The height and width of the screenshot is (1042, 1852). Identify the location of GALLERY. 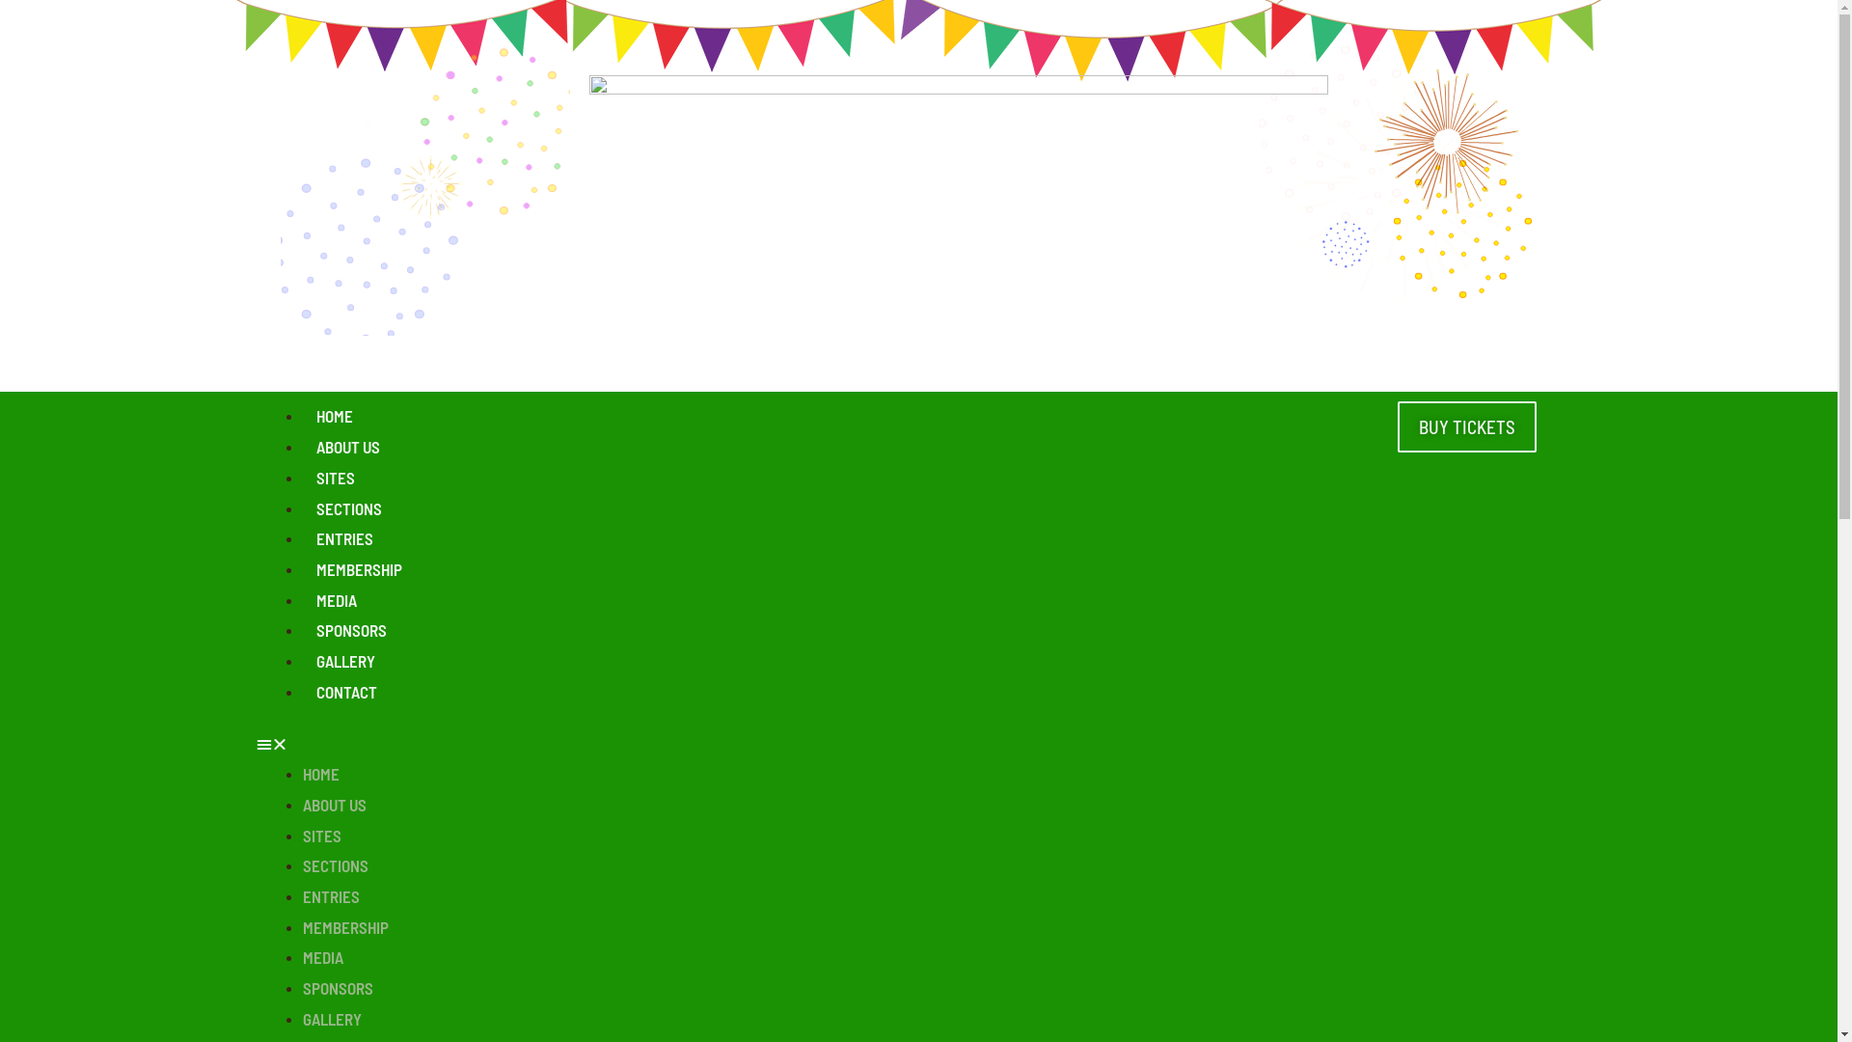
(345, 661).